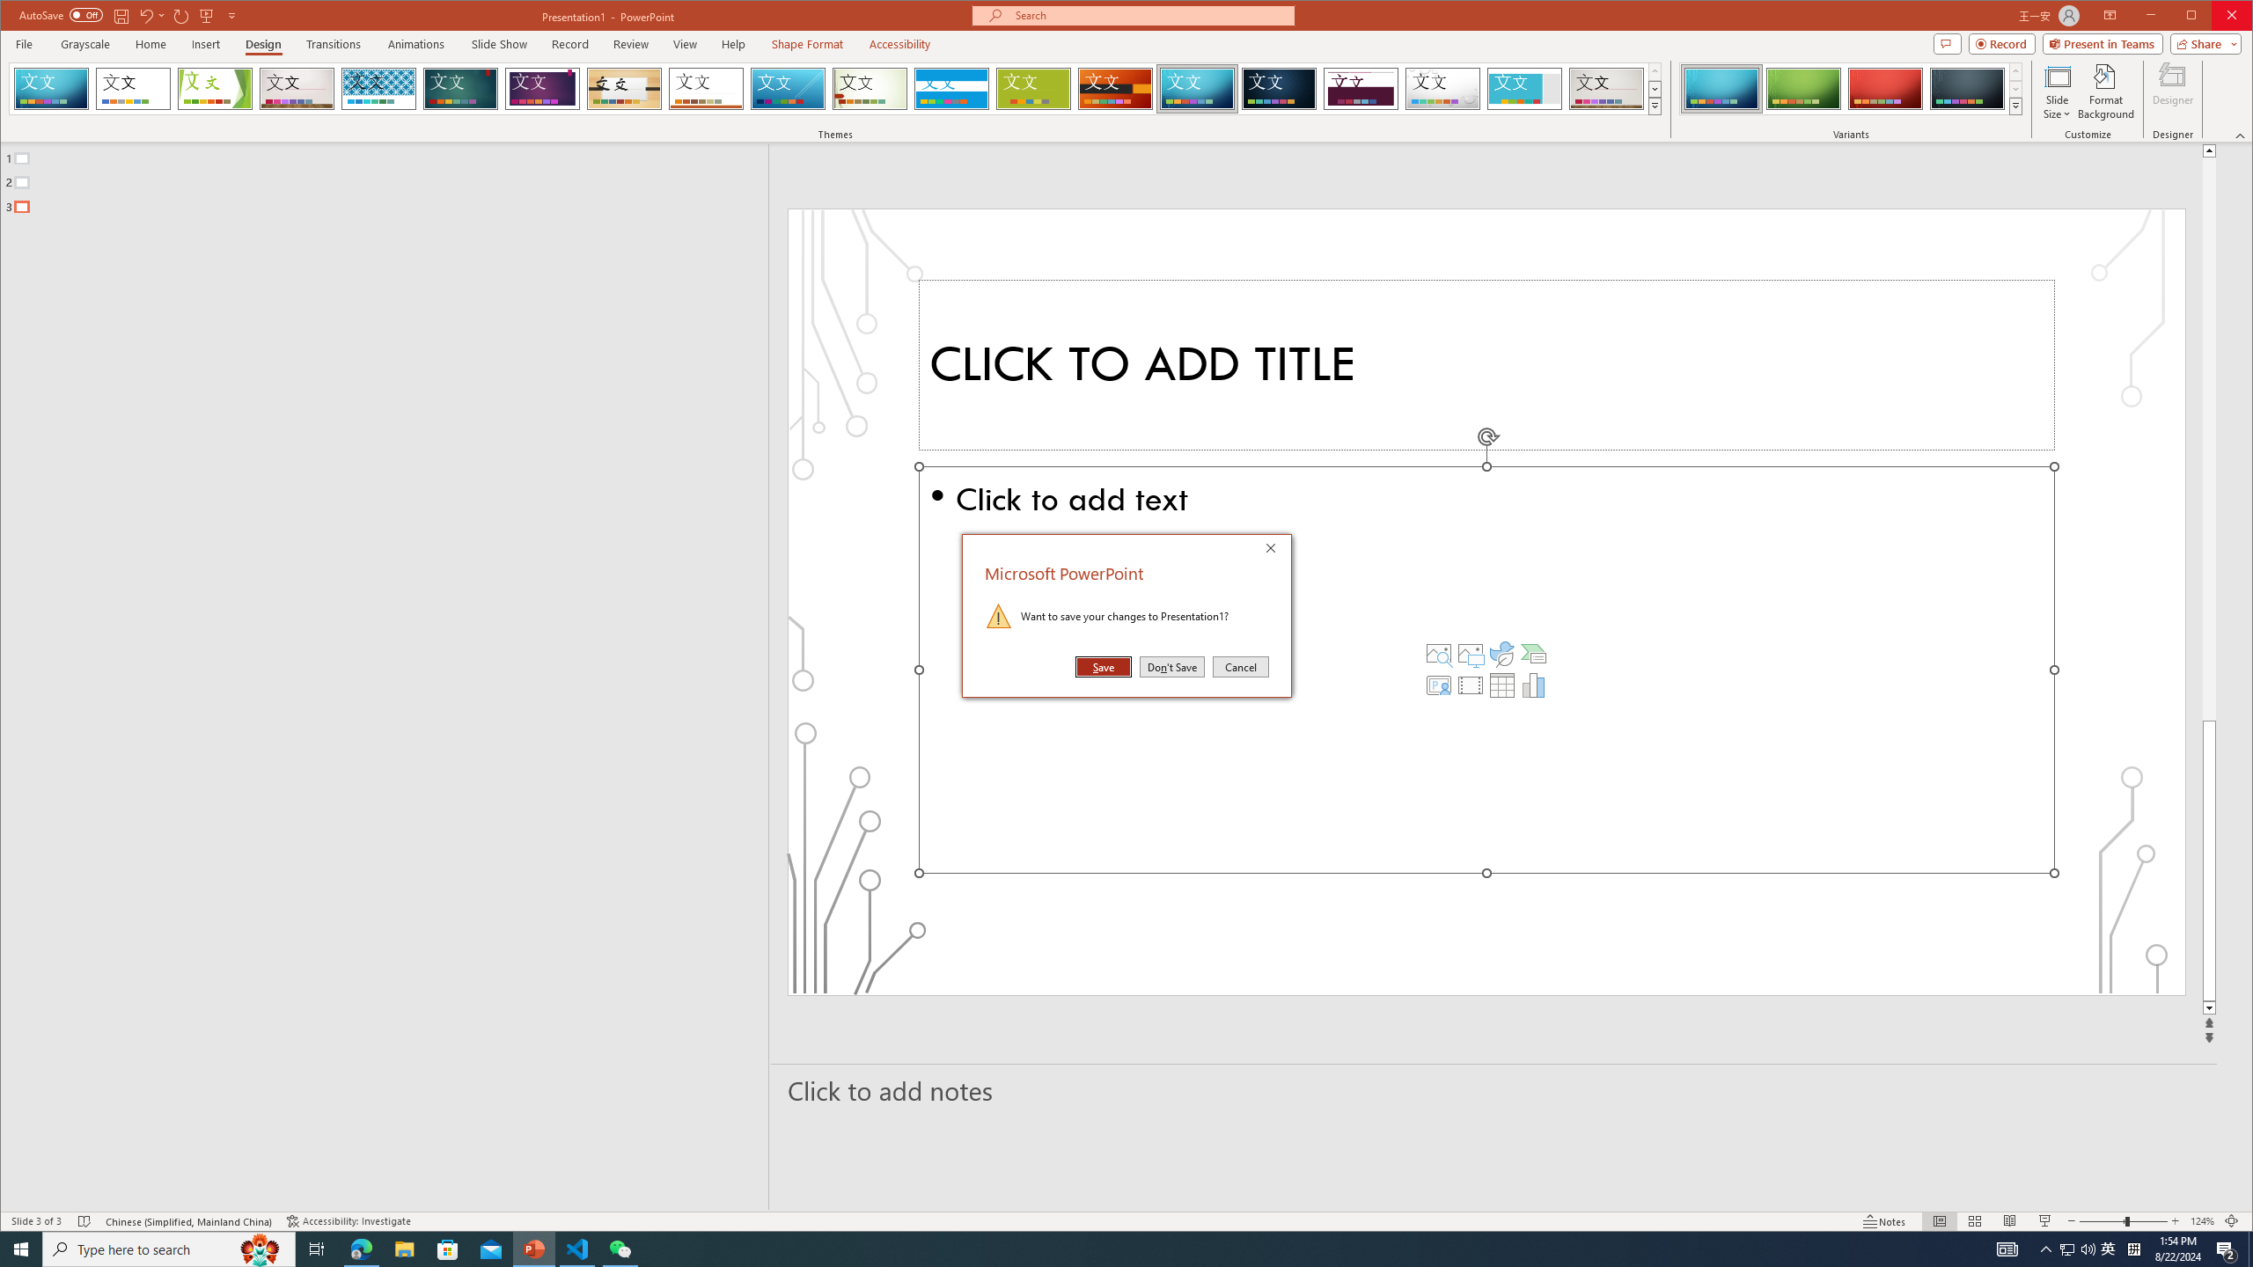  I want to click on Ion, so click(1525, 89).